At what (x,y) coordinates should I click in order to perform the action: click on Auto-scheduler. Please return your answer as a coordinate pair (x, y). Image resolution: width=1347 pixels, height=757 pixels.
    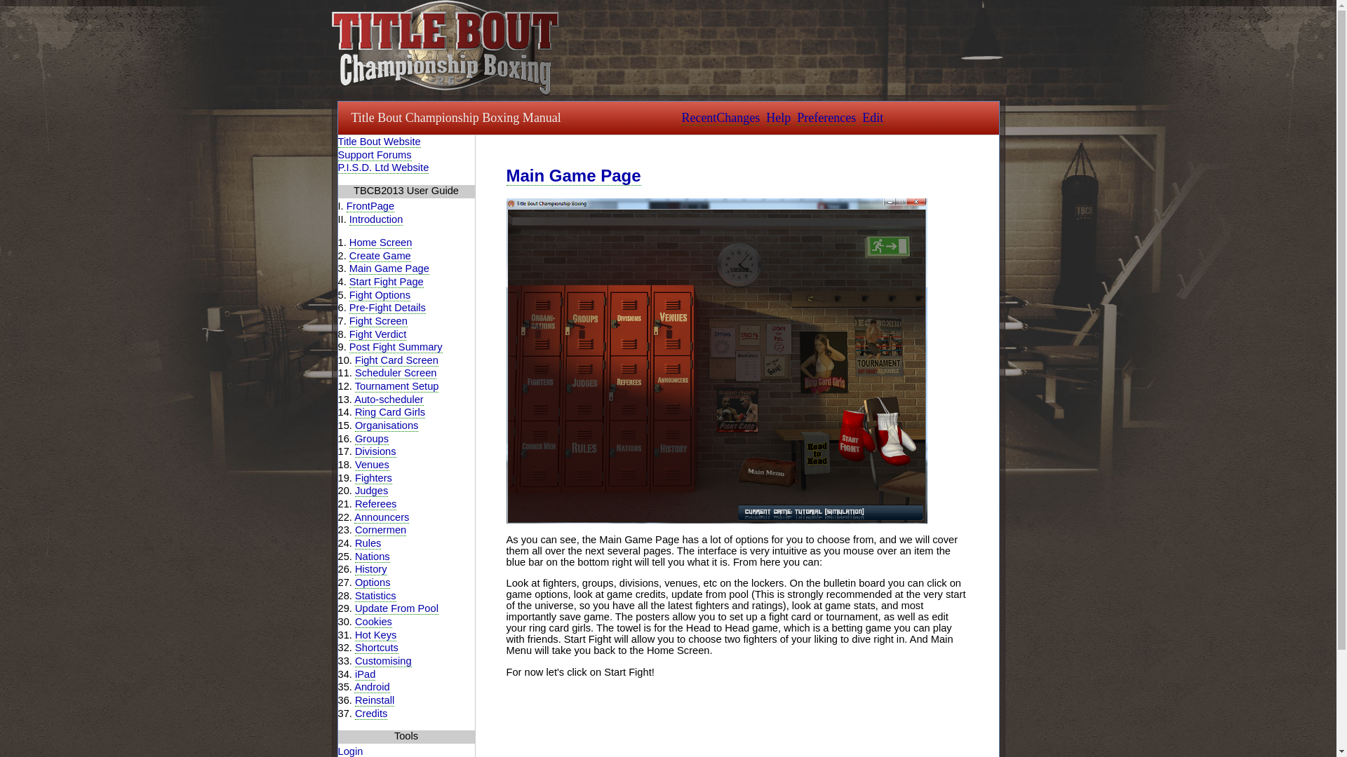
    Looking at the image, I should click on (389, 400).